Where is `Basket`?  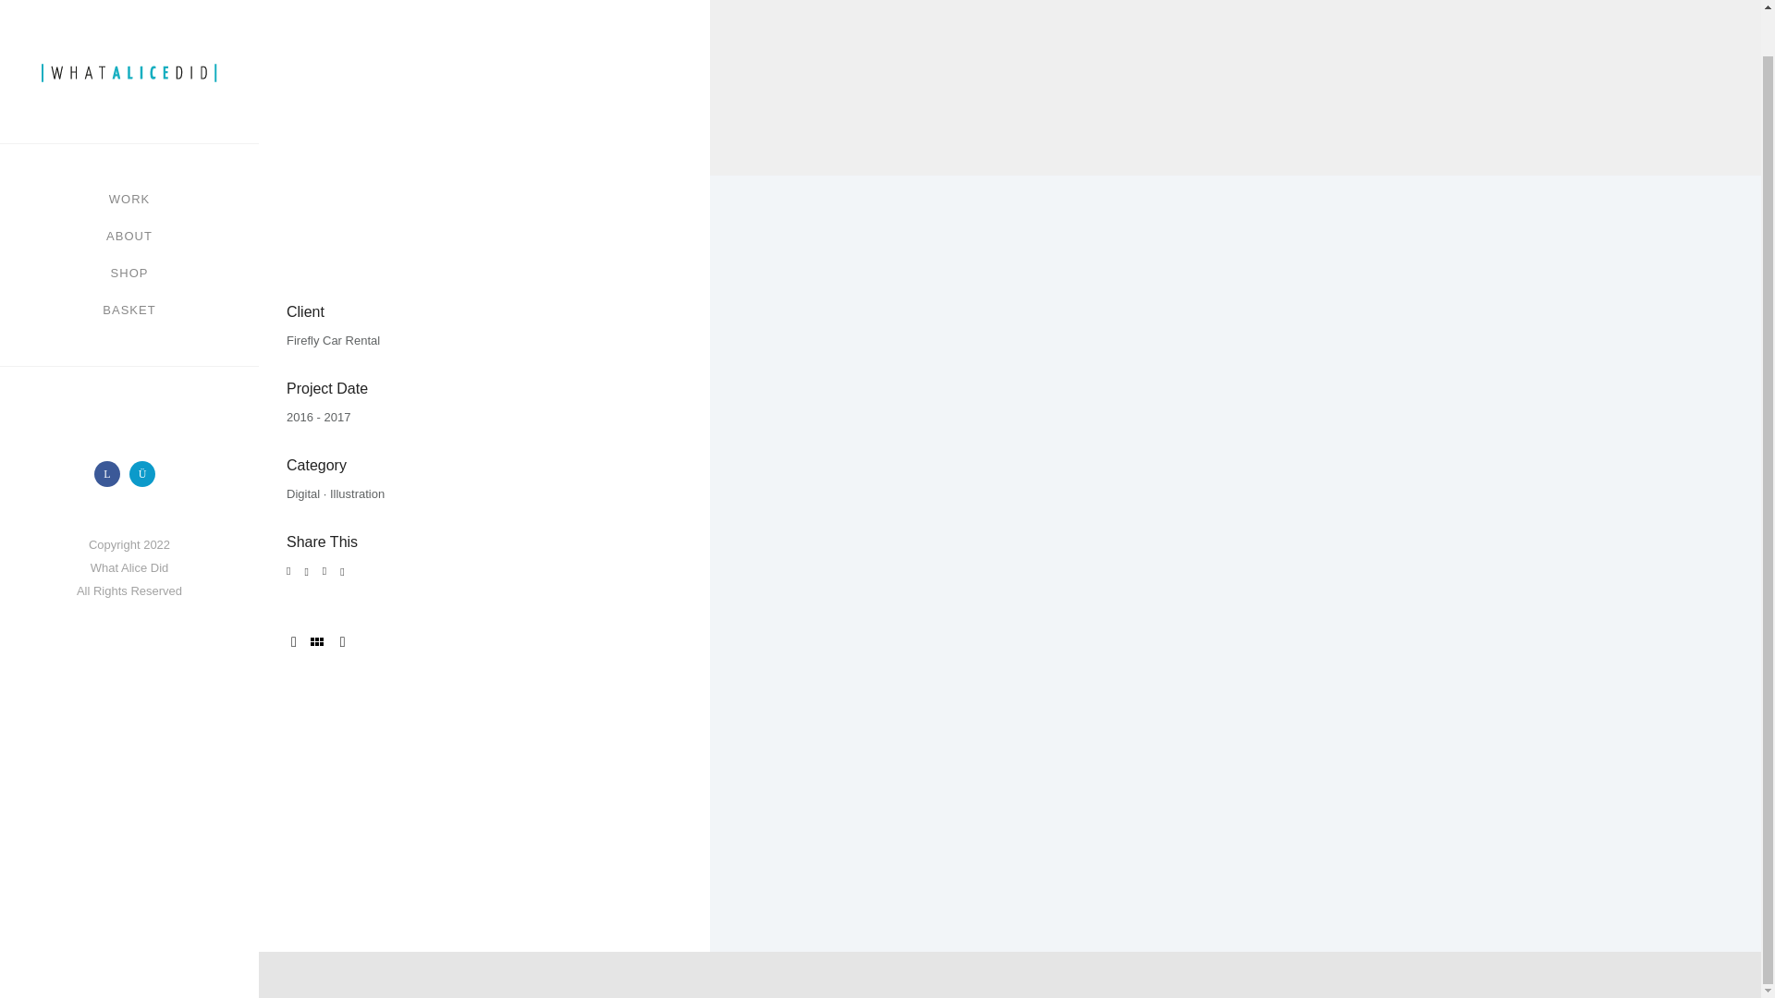
Basket is located at coordinates (129, 263).